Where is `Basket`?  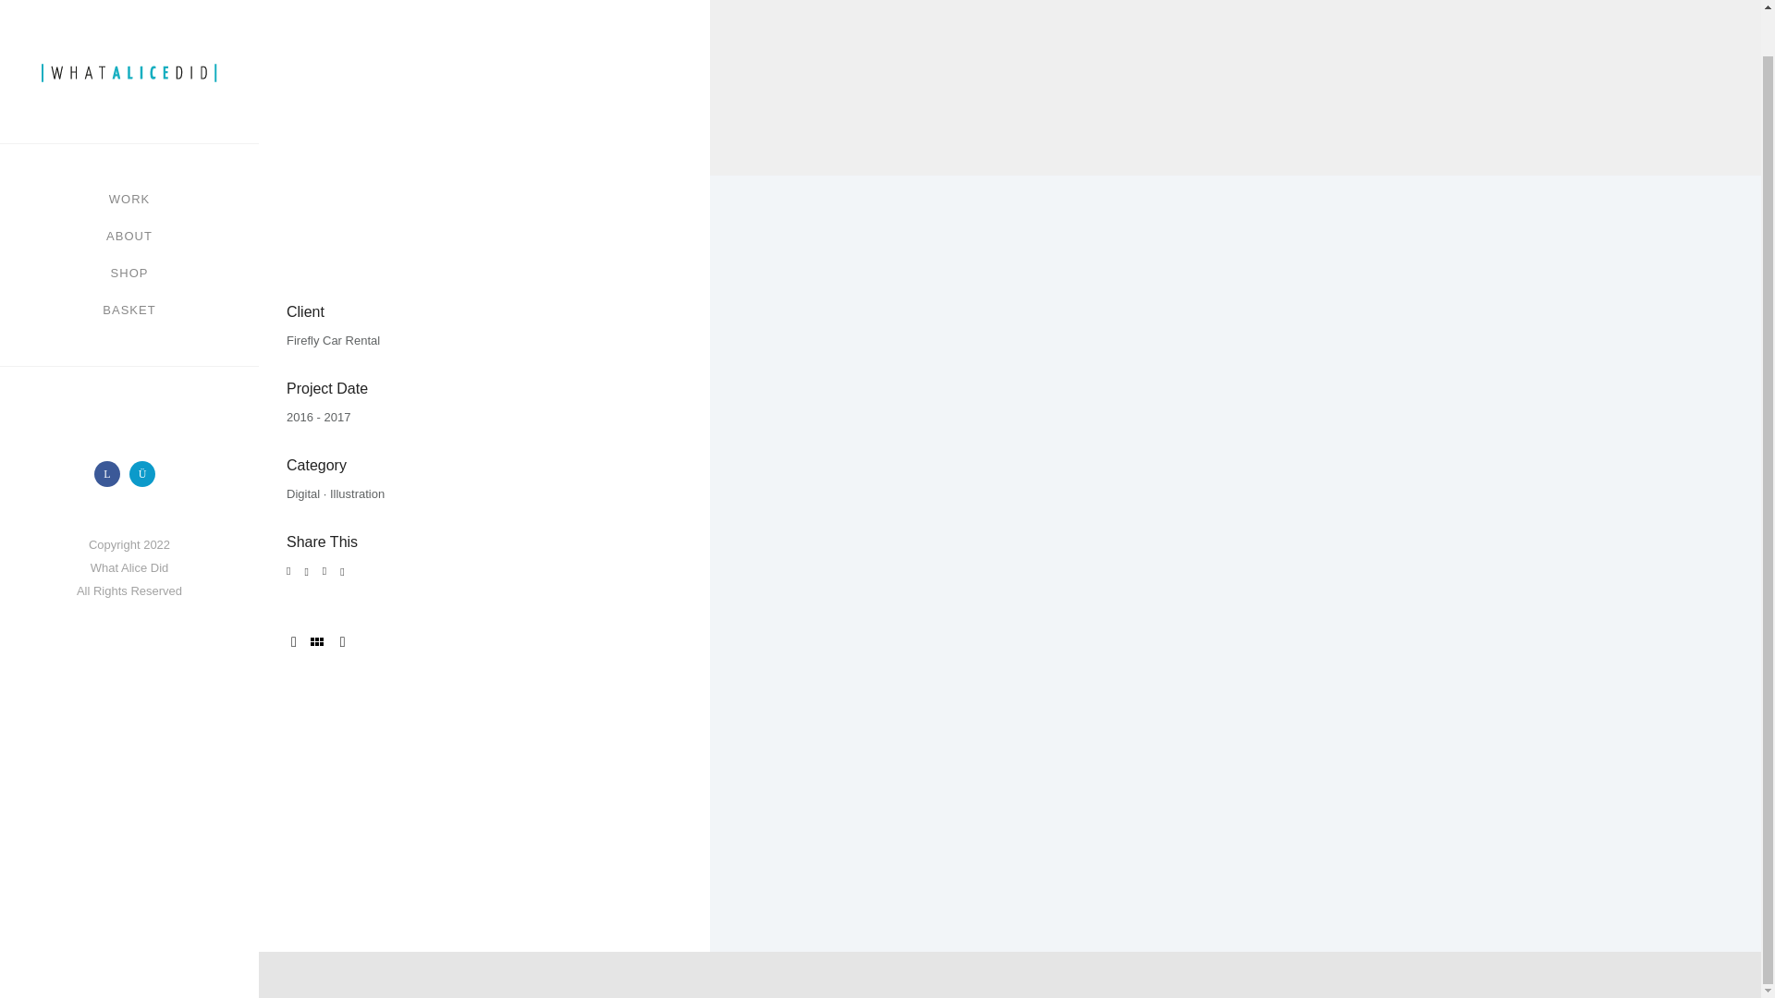
Basket is located at coordinates (129, 263).